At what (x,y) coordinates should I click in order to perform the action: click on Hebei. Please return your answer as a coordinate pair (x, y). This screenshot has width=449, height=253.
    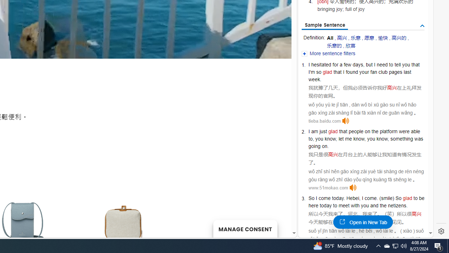
    Looking at the image, I should click on (353, 198).